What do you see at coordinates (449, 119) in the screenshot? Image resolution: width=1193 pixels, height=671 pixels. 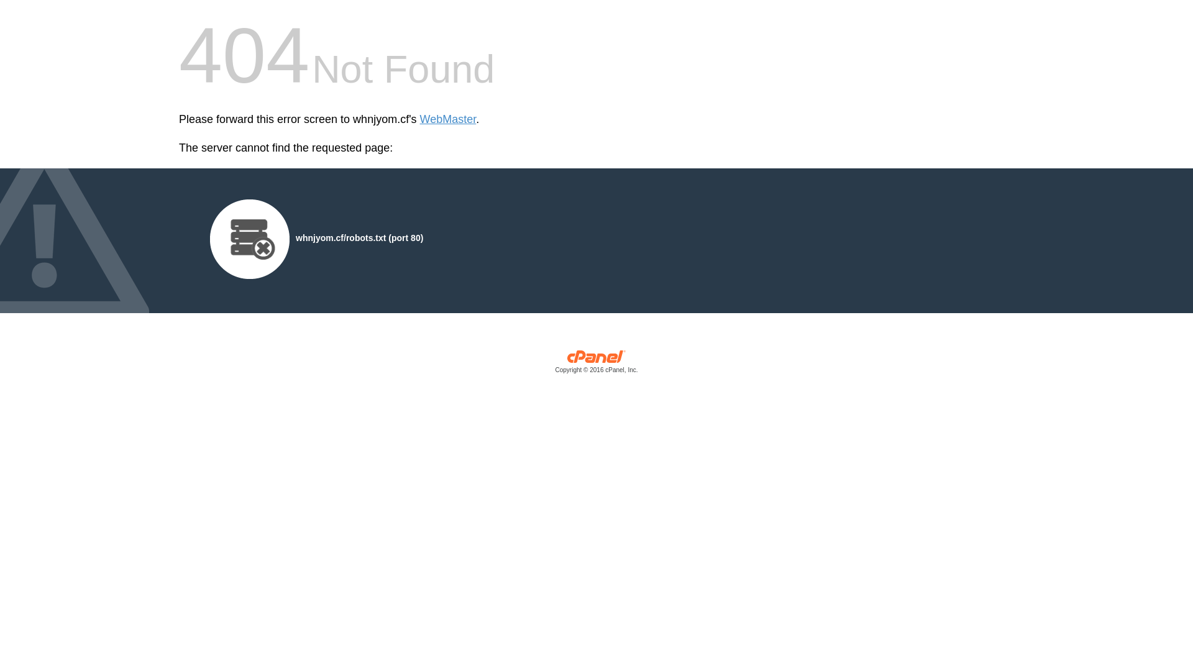 I see `WebMaster` at bounding box center [449, 119].